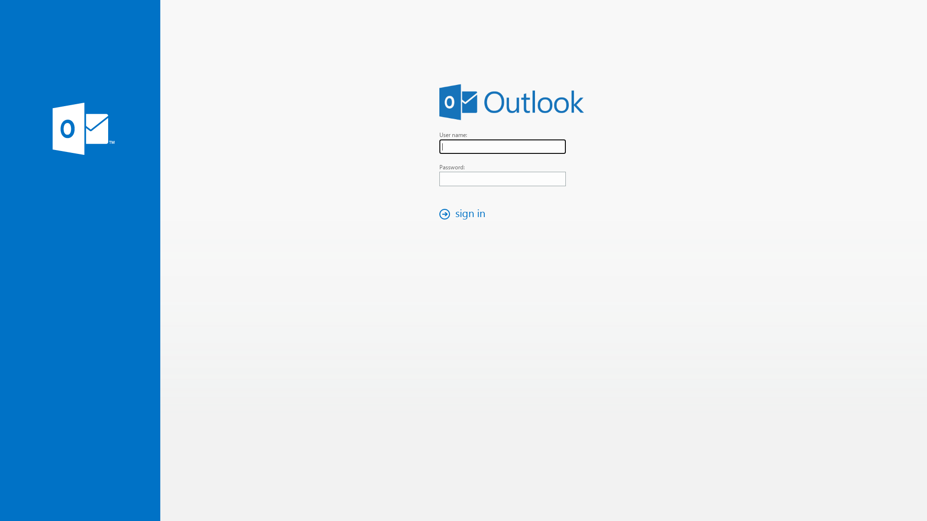  Describe the element at coordinates (465, 214) in the screenshot. I see `sign in` at that location.